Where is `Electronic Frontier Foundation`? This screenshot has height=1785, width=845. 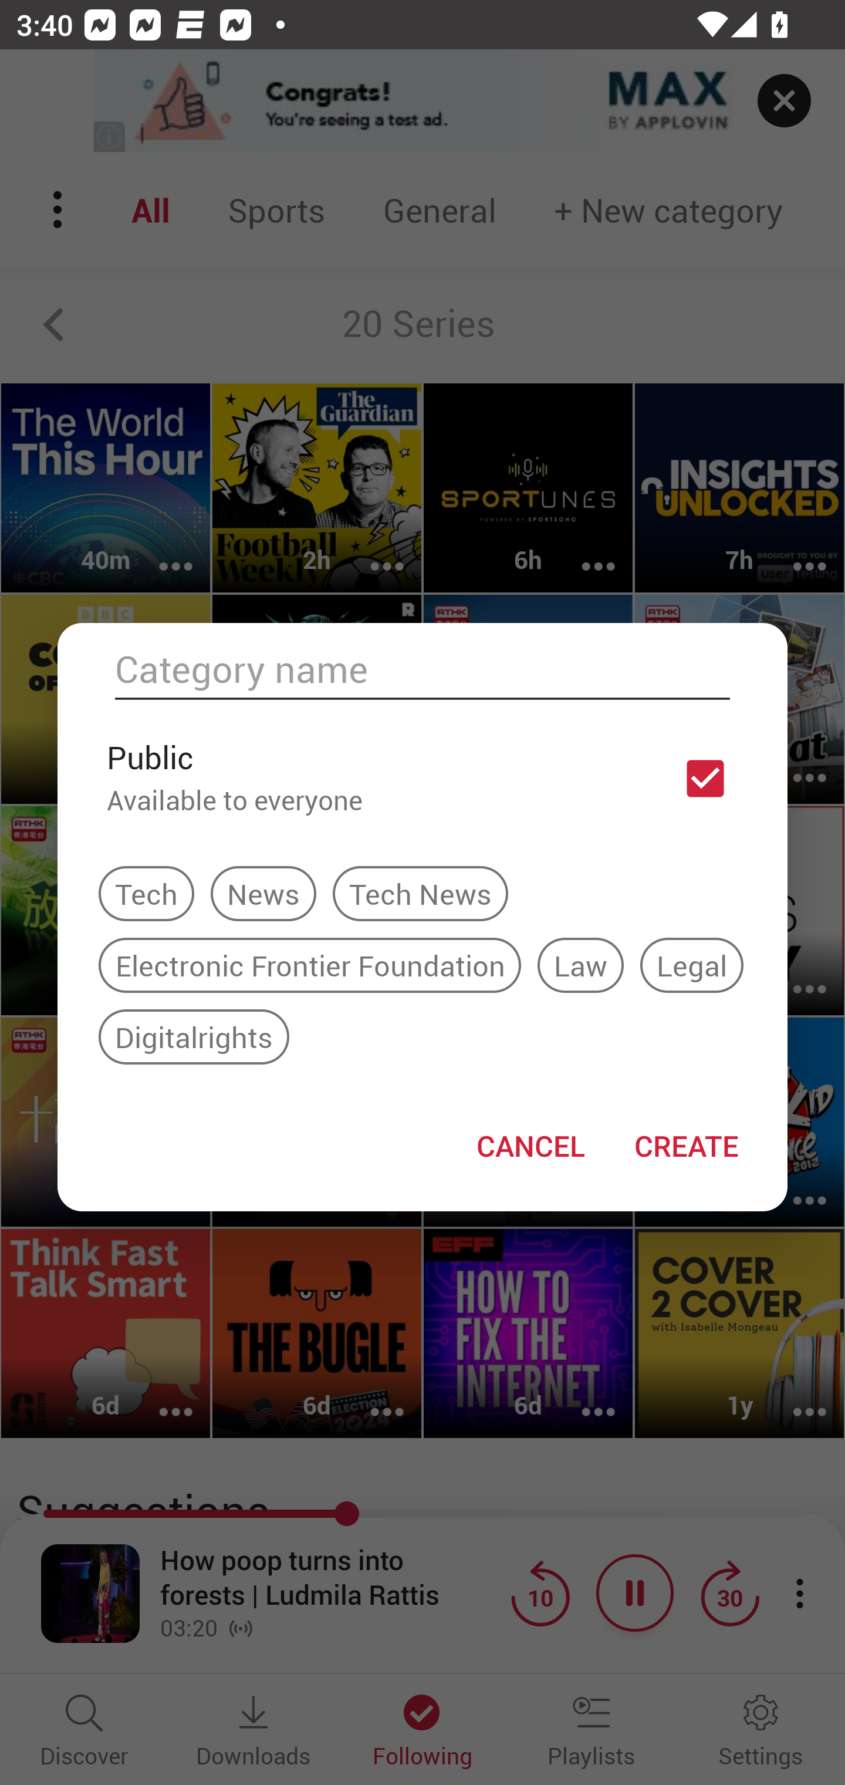
Electronic Frontier Foundation is located at coordinates (310, 965).